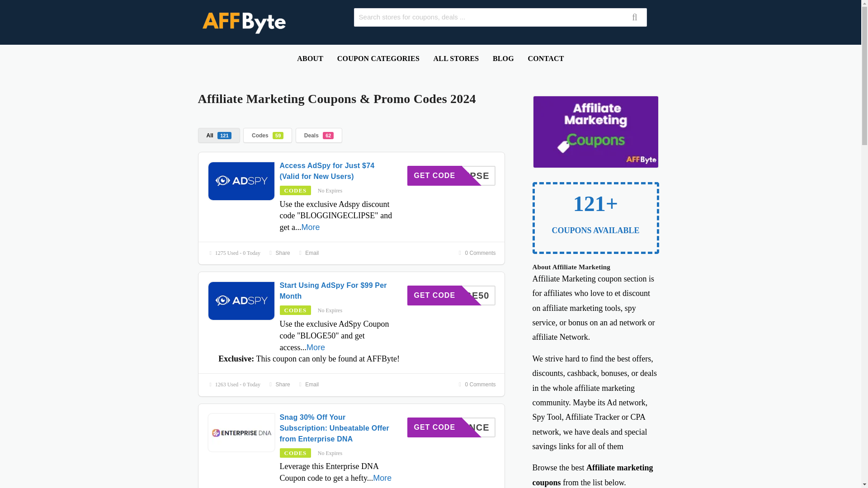  I want to click on Send this coupon to an email, so click(308, 253).